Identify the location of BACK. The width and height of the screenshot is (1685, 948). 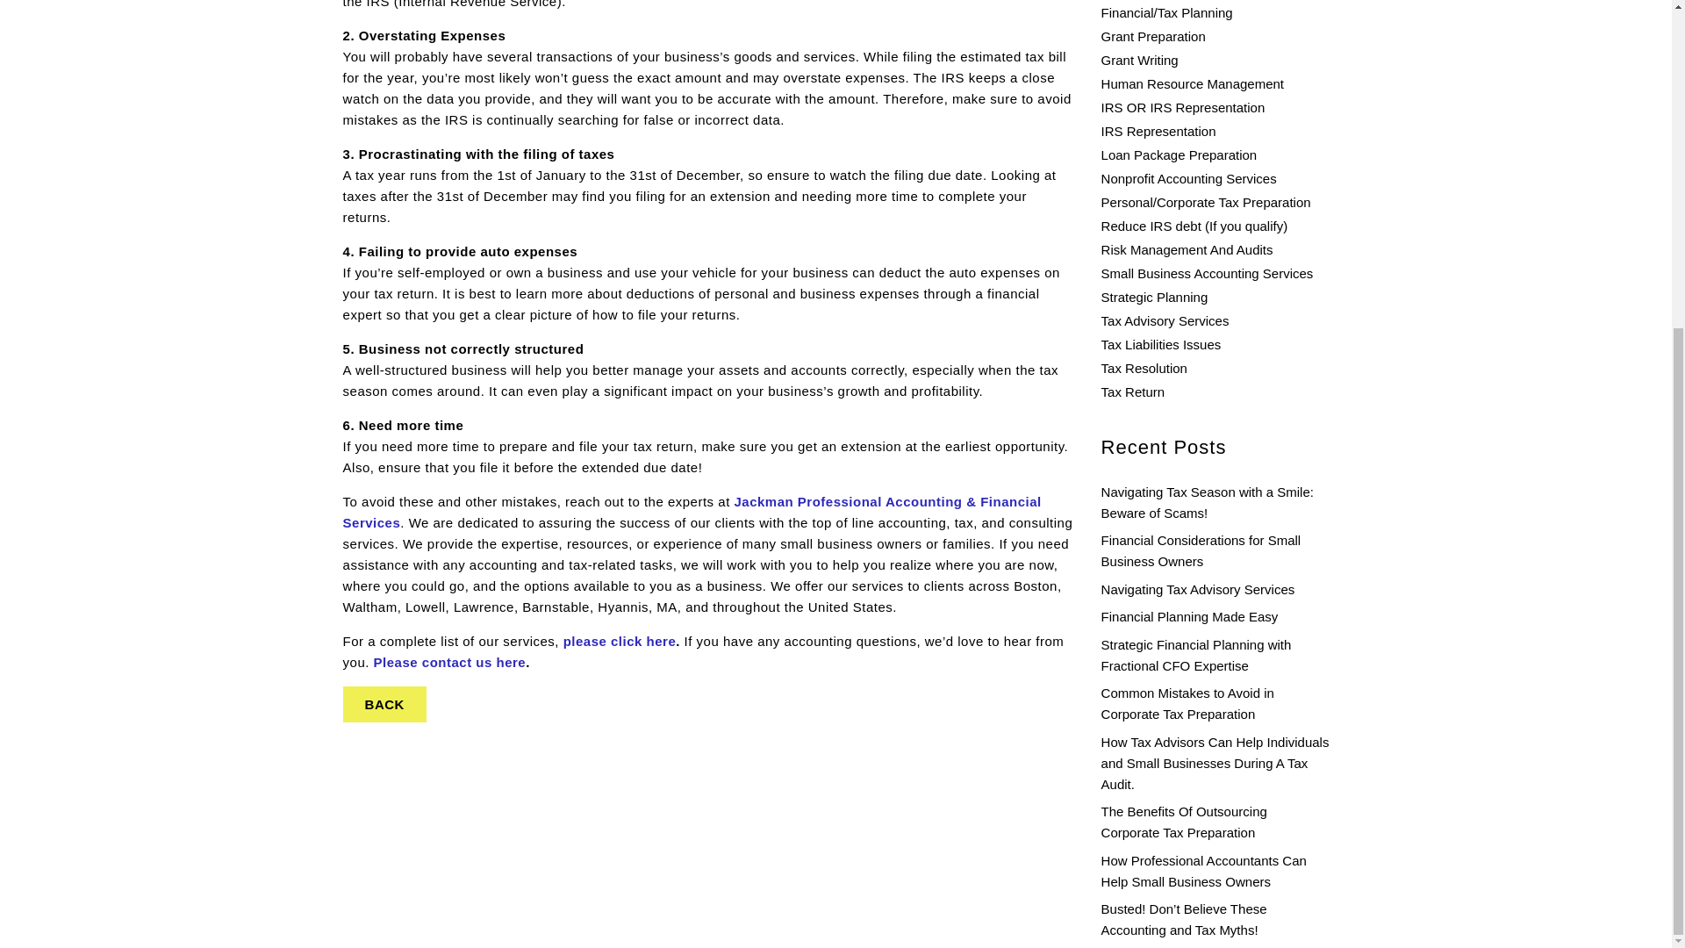
(384, 704).